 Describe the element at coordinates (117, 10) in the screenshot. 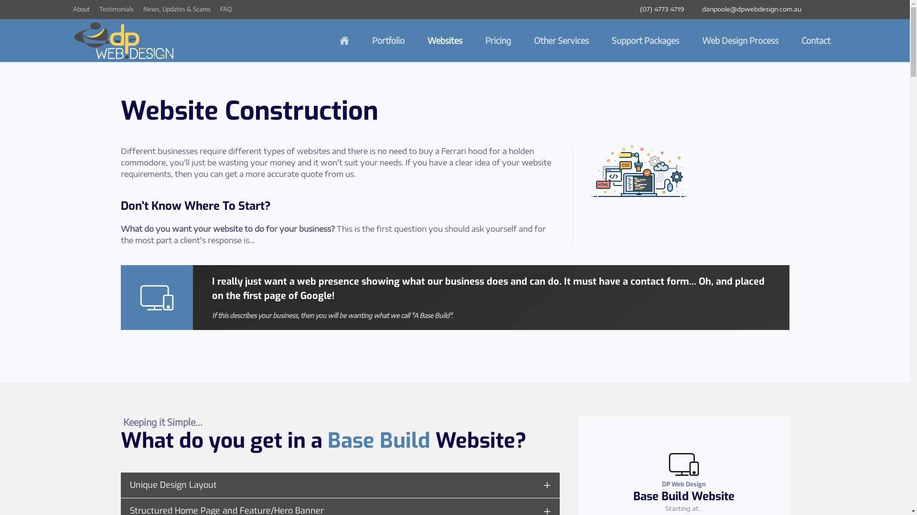

I see `Testimonials` at that location.